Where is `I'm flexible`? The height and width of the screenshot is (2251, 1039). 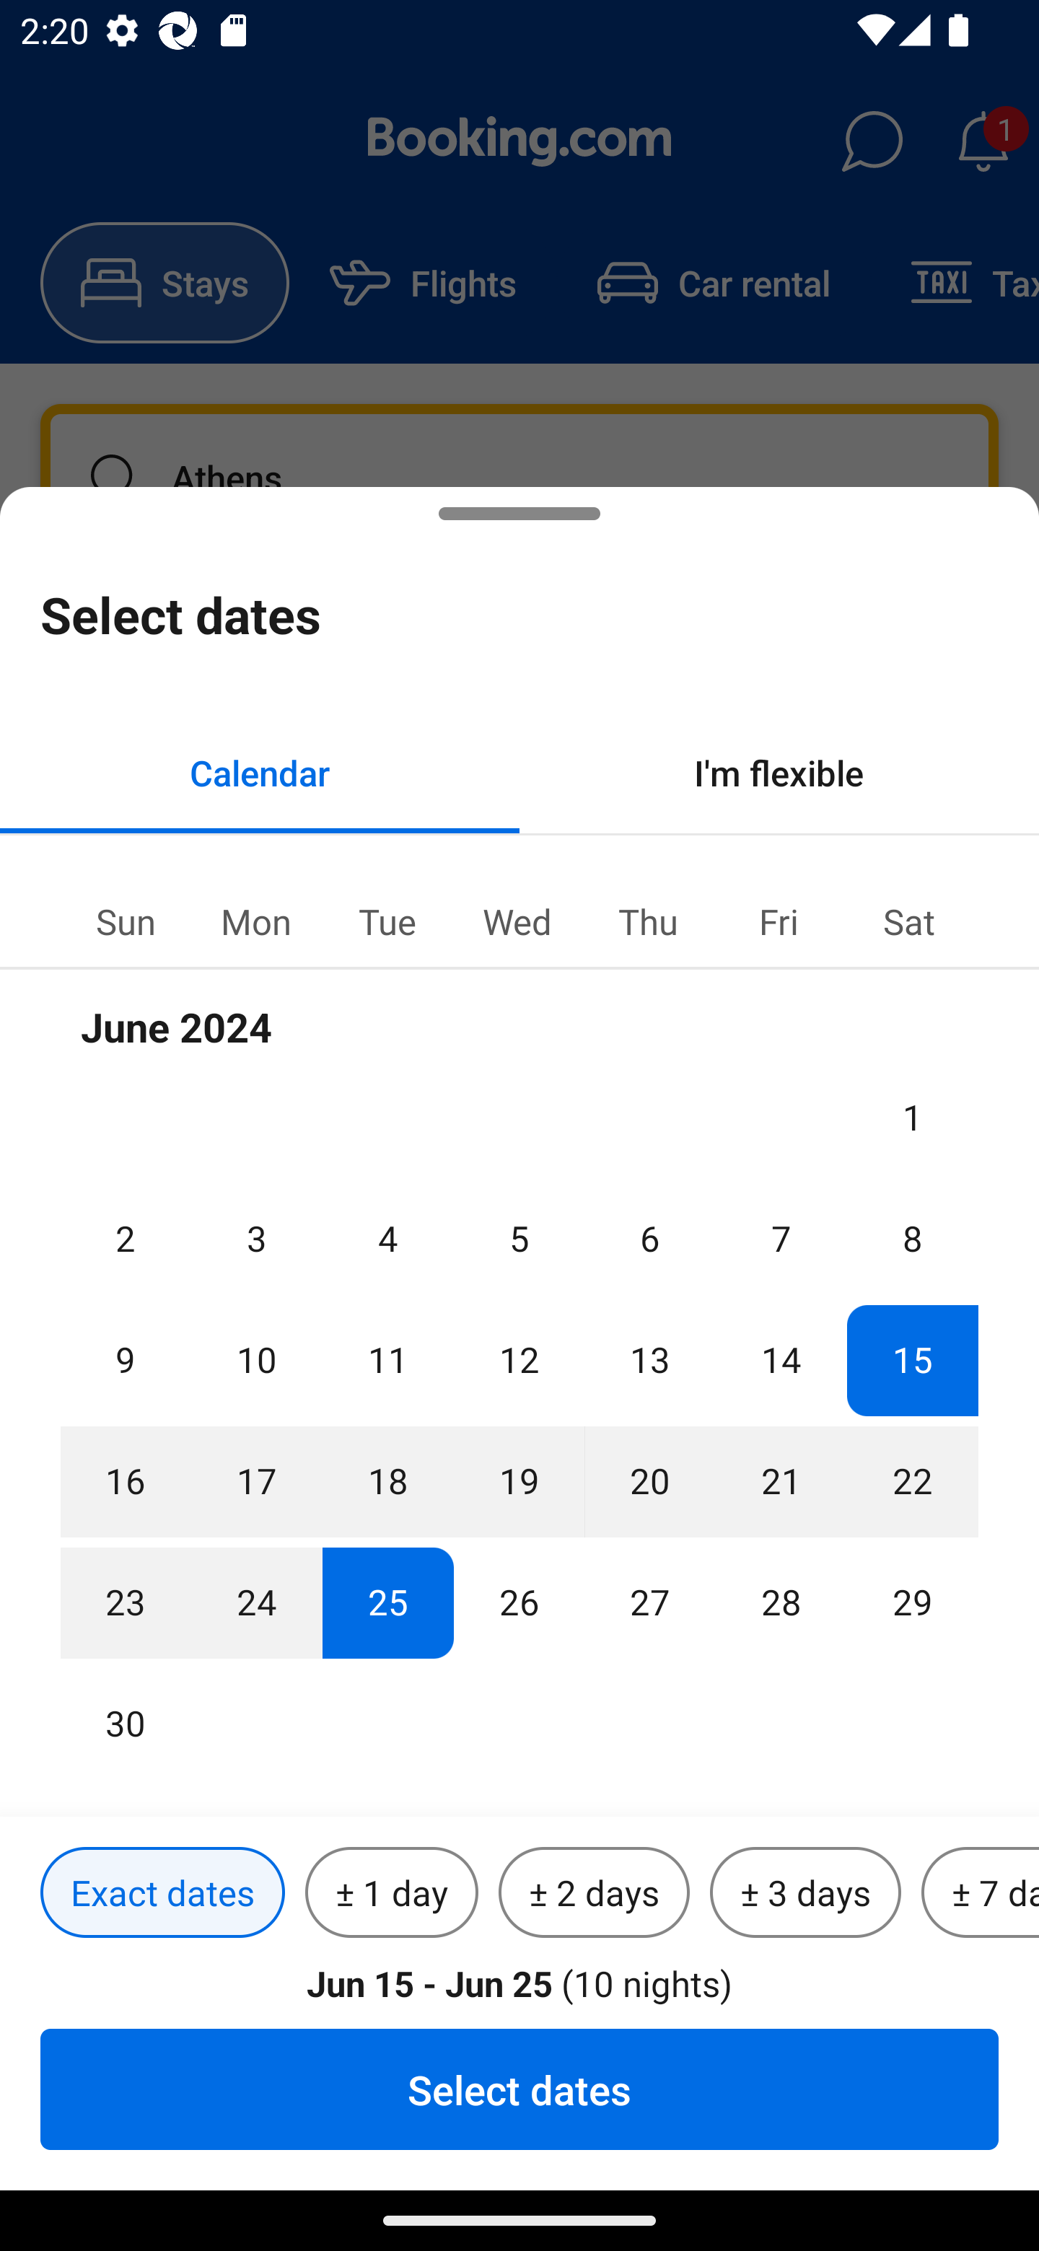 I'm flexible is located at coordinates (779, 772).